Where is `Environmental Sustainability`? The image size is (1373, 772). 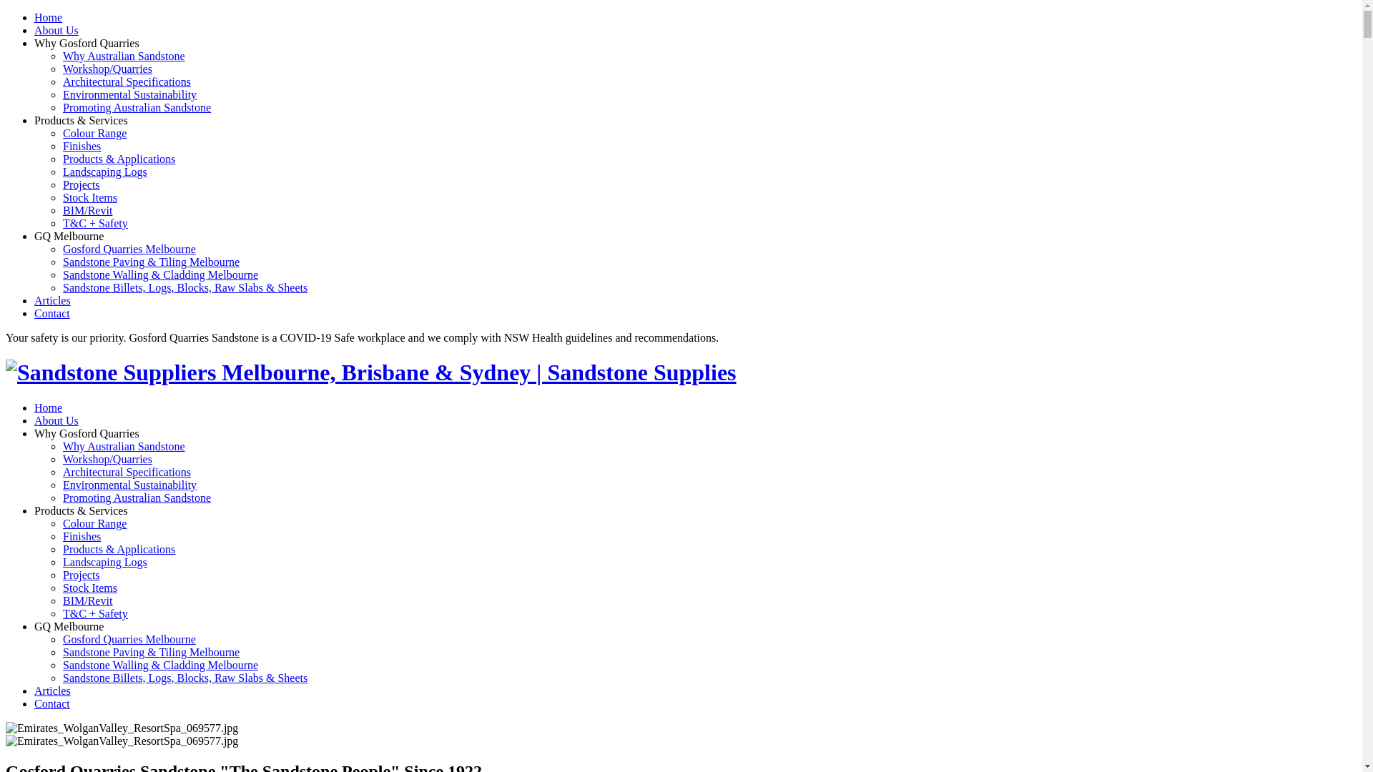
Environmental Sustainability is located at coordinates (130, 94).